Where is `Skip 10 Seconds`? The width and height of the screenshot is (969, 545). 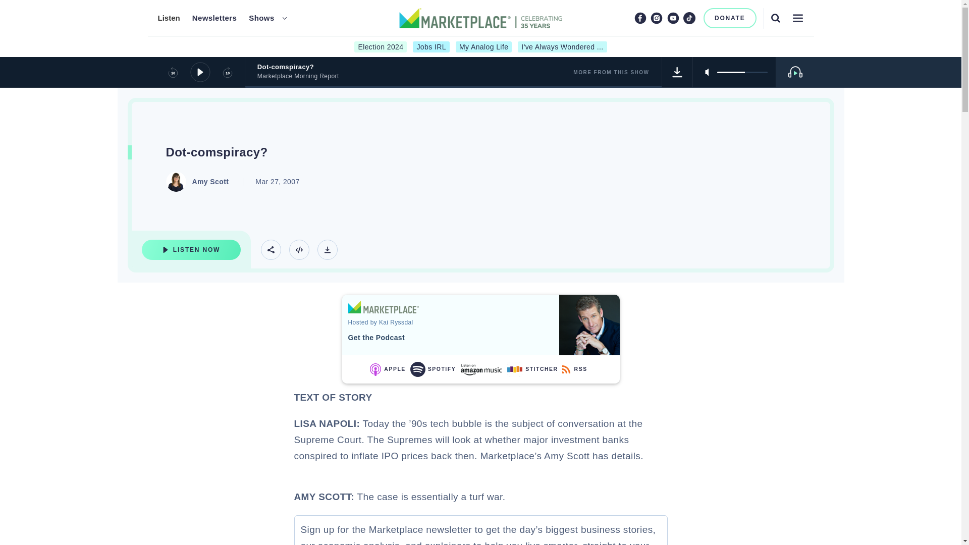
Skip 10 Seconds is located at coordinates (227, 72).